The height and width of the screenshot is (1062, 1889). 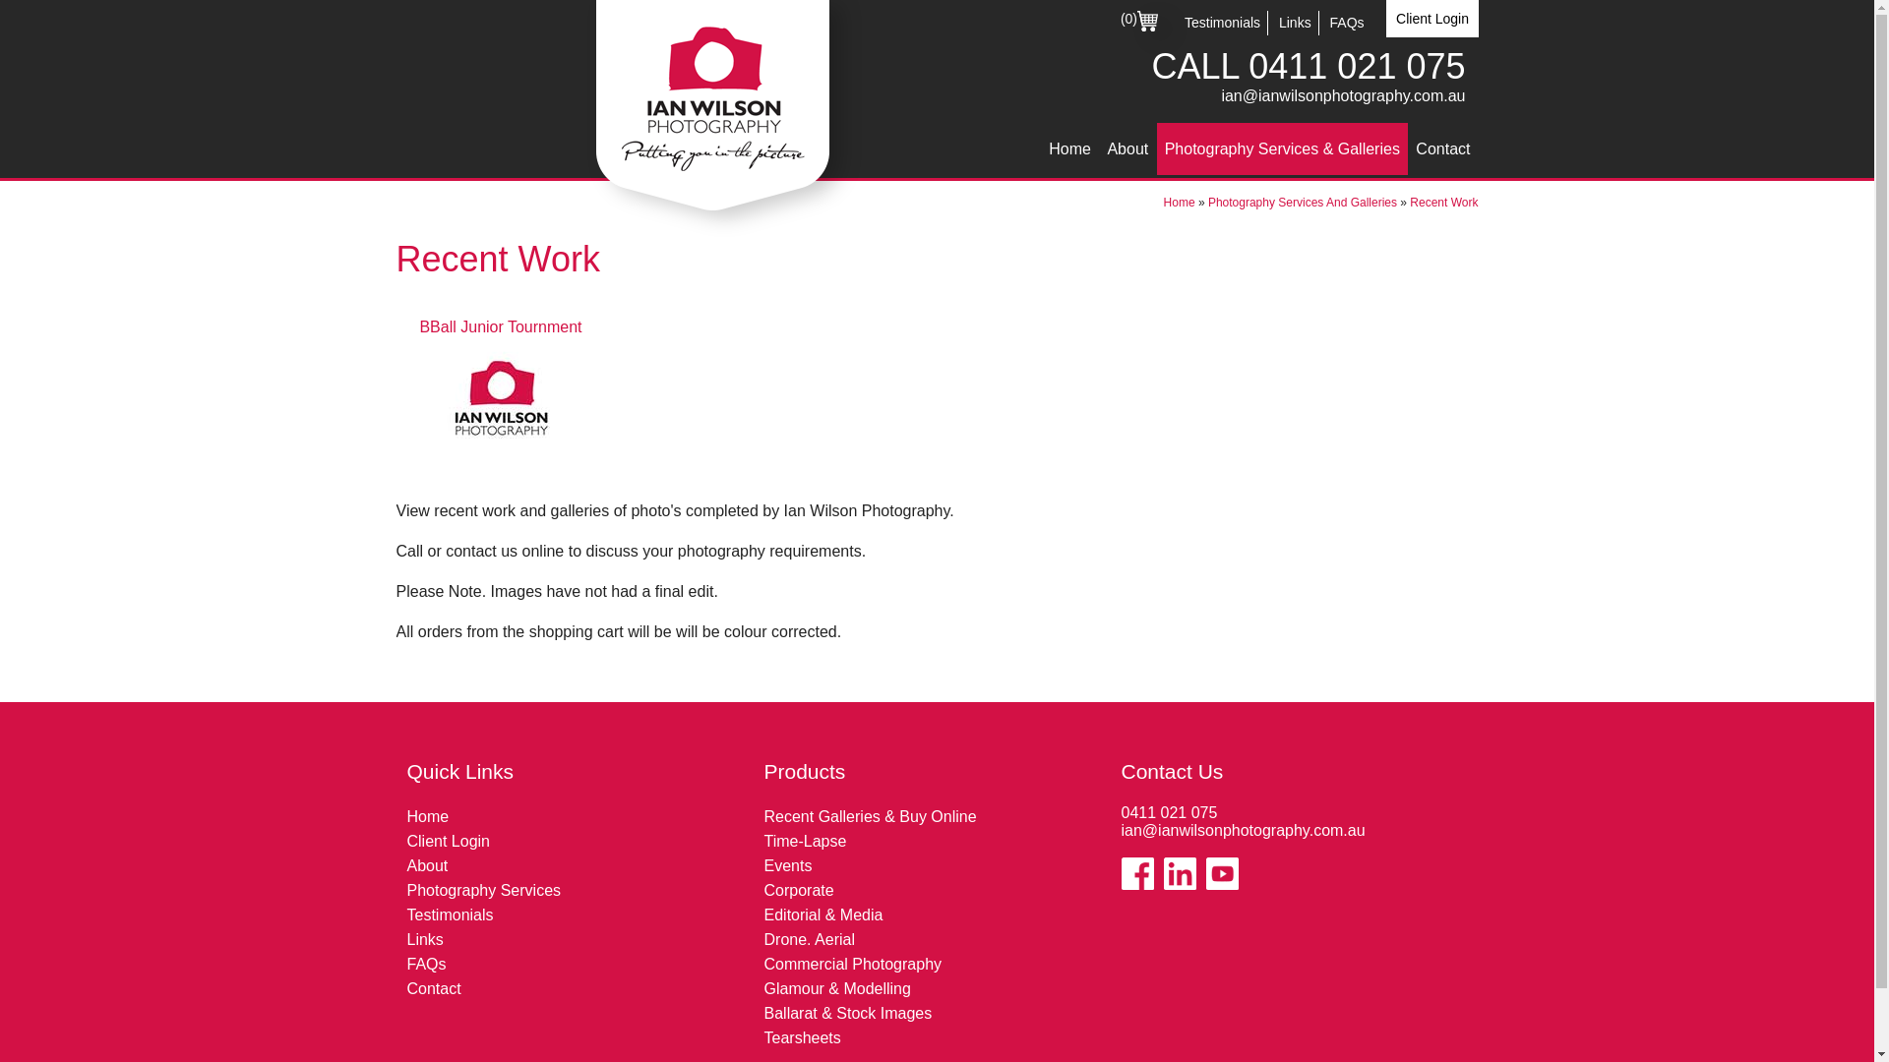 I want to click on 0411 021 075, so click(x=1170, y=812).